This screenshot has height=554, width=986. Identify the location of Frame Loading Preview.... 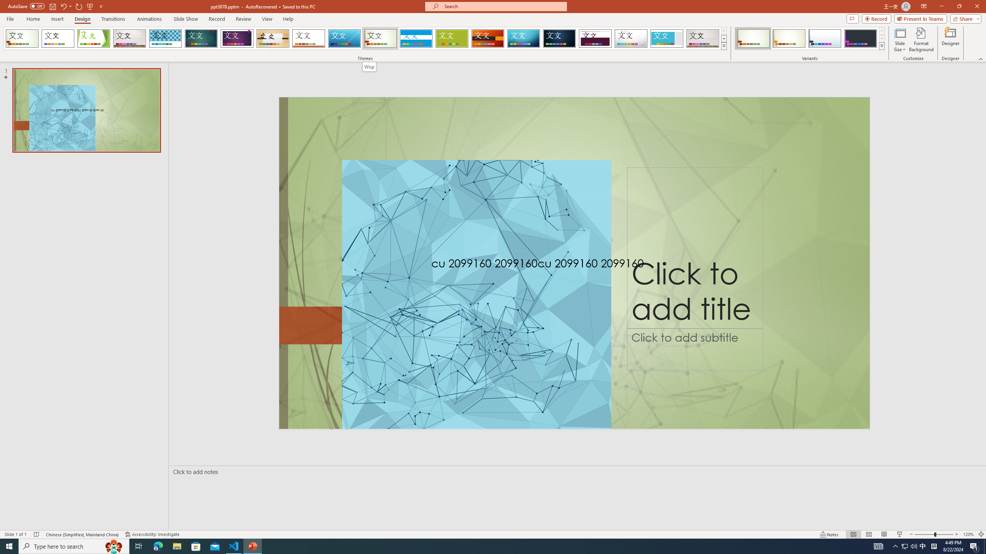
(667, 38).